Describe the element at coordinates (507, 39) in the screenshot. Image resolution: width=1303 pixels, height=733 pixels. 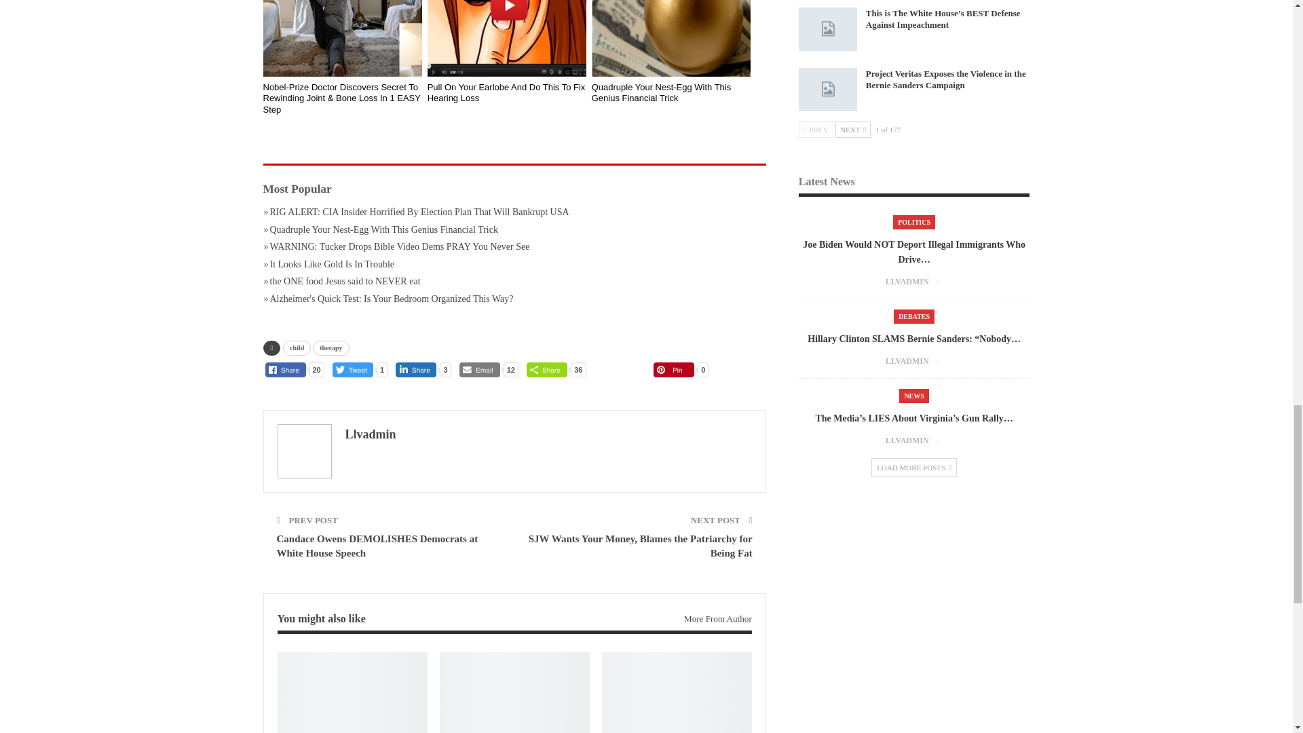
I see `Pull On Your Earlobe And Do This To Fix Hearing Loss` at that location.